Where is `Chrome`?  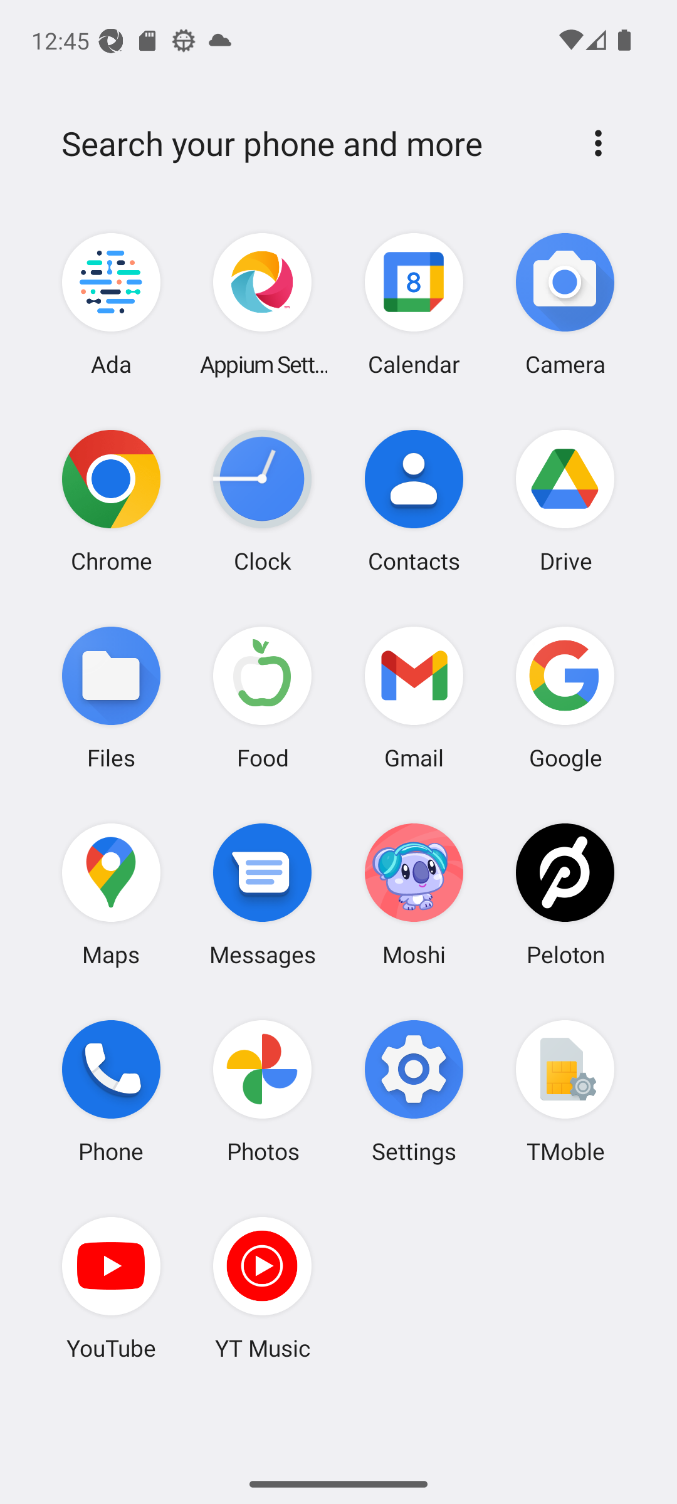
Chrome is located at coordinates (112, 501).